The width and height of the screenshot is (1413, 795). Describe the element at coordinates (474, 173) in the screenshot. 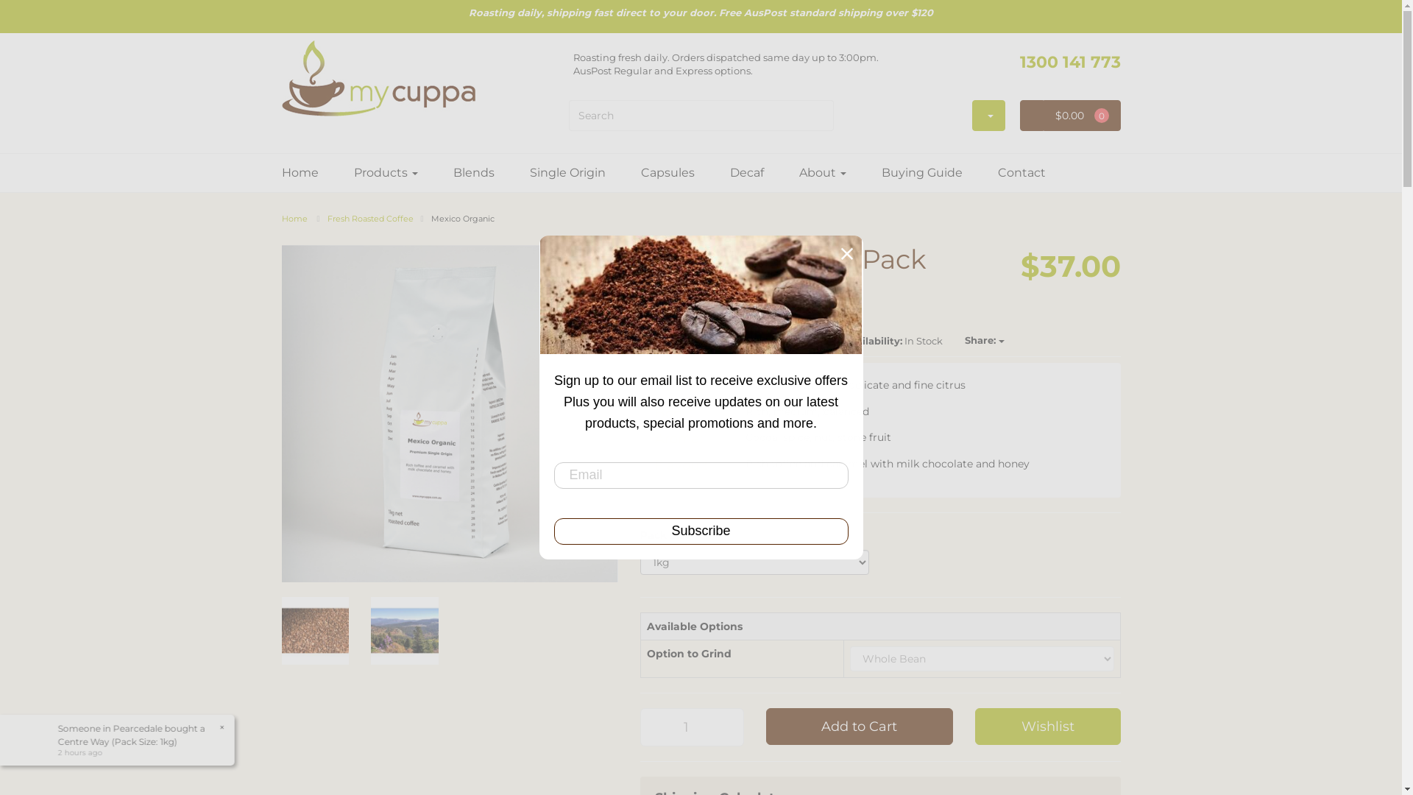

I see `Blends` at that location.